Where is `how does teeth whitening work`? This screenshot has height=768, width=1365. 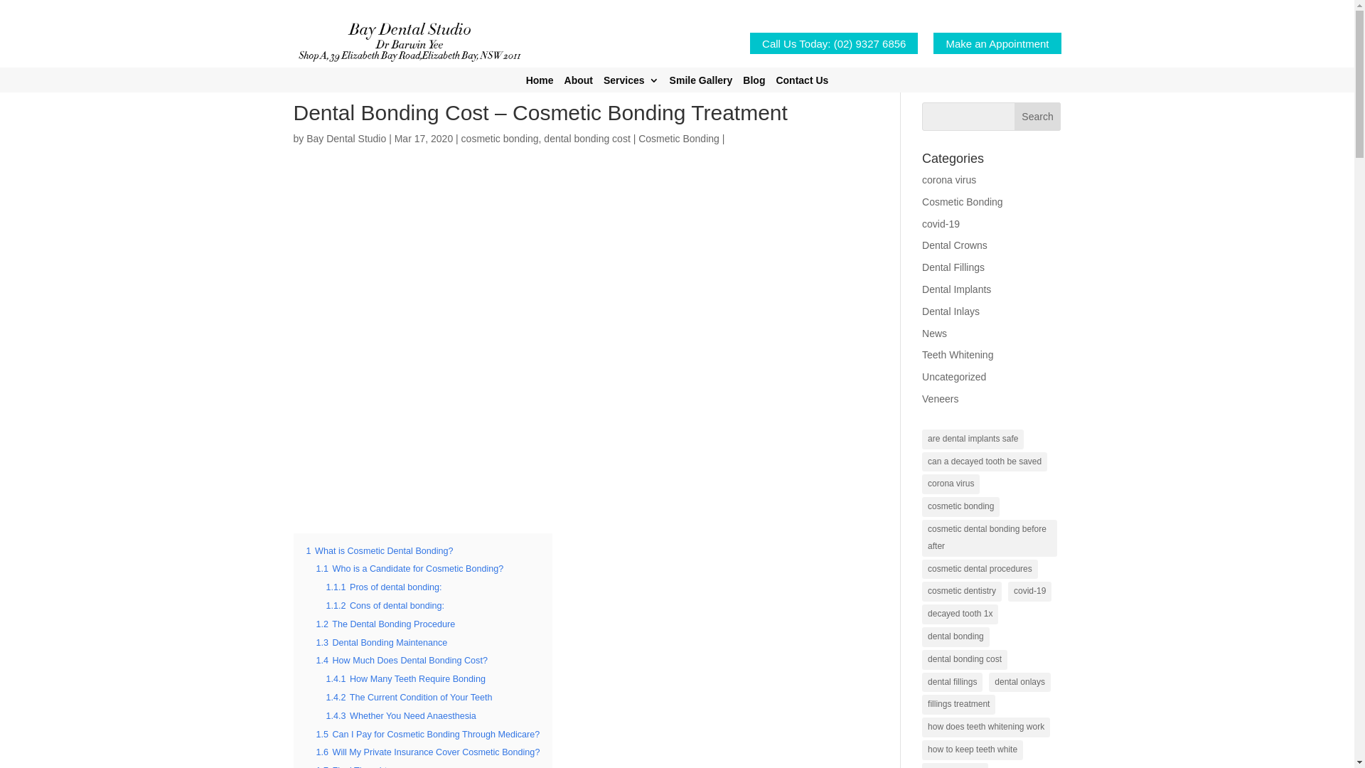
how does teeth whitening work is located at coordinates (986, 727).